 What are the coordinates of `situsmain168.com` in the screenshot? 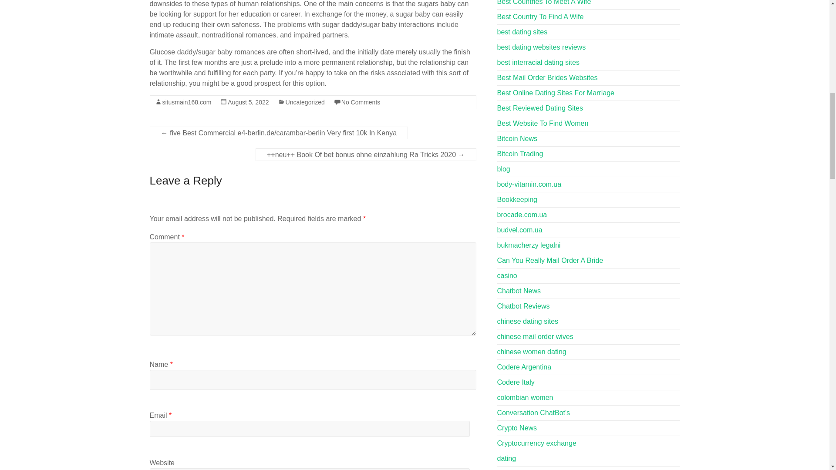 It's located at (186, 102).